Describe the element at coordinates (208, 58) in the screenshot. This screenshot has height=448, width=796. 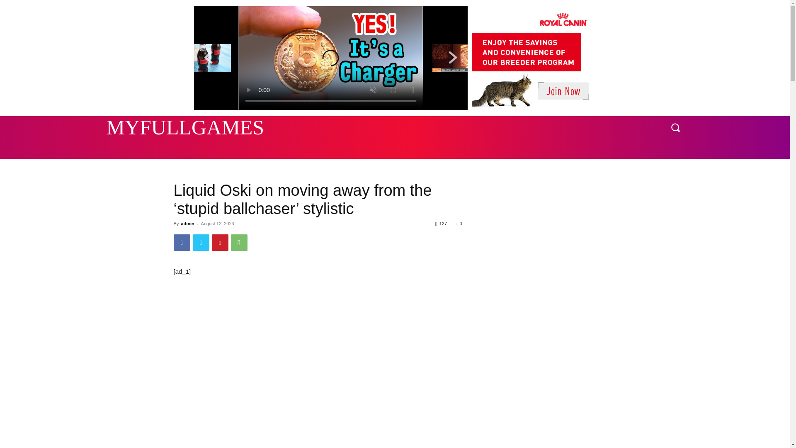
I see `Previous` at that location.